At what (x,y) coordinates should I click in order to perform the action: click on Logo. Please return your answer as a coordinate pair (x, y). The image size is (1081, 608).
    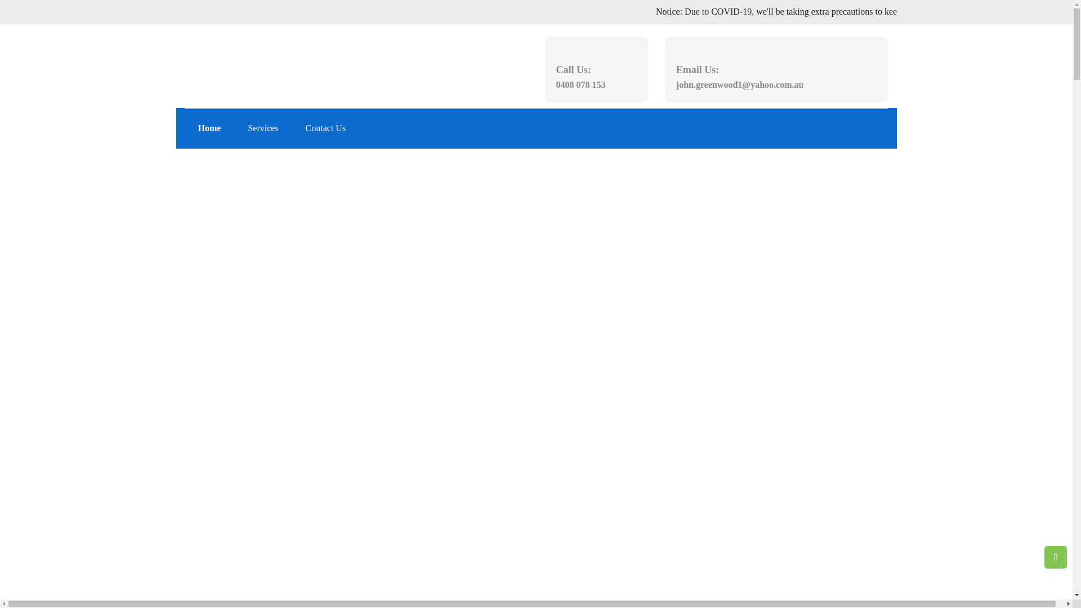
    Looking at the image, I should click on (296, 59).